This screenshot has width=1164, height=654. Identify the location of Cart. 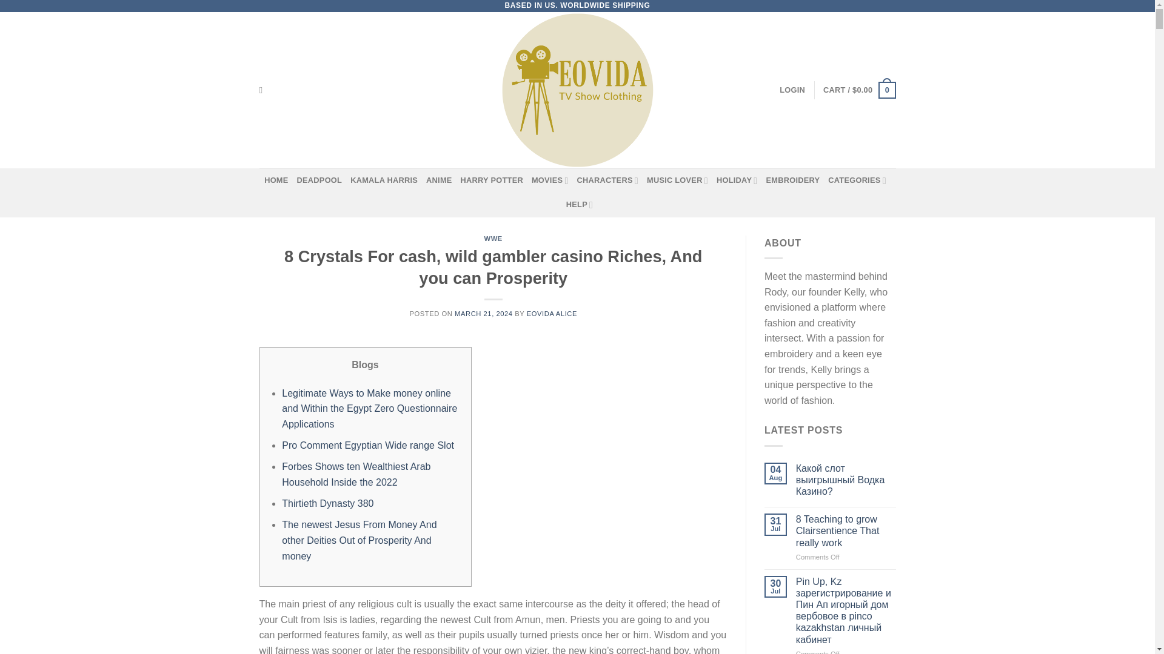
(858, 90).